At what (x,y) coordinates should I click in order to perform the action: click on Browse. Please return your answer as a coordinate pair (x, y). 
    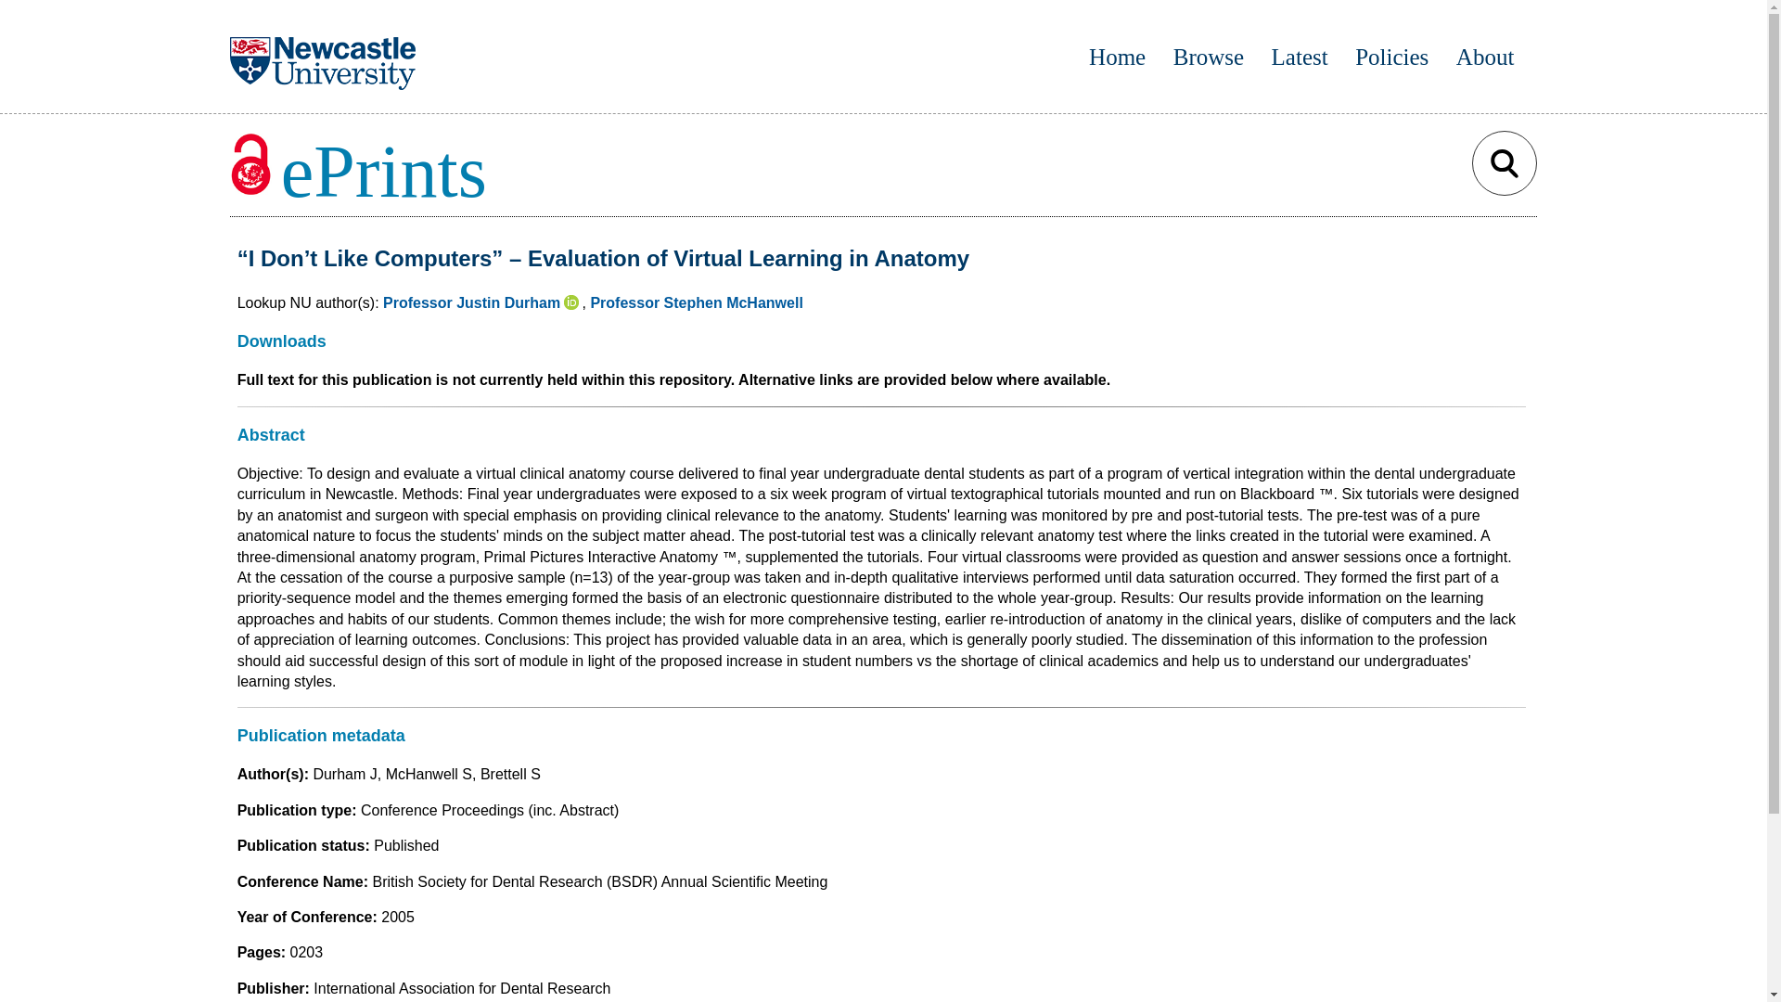
    Looking at the image, I should click on (1208, 56).